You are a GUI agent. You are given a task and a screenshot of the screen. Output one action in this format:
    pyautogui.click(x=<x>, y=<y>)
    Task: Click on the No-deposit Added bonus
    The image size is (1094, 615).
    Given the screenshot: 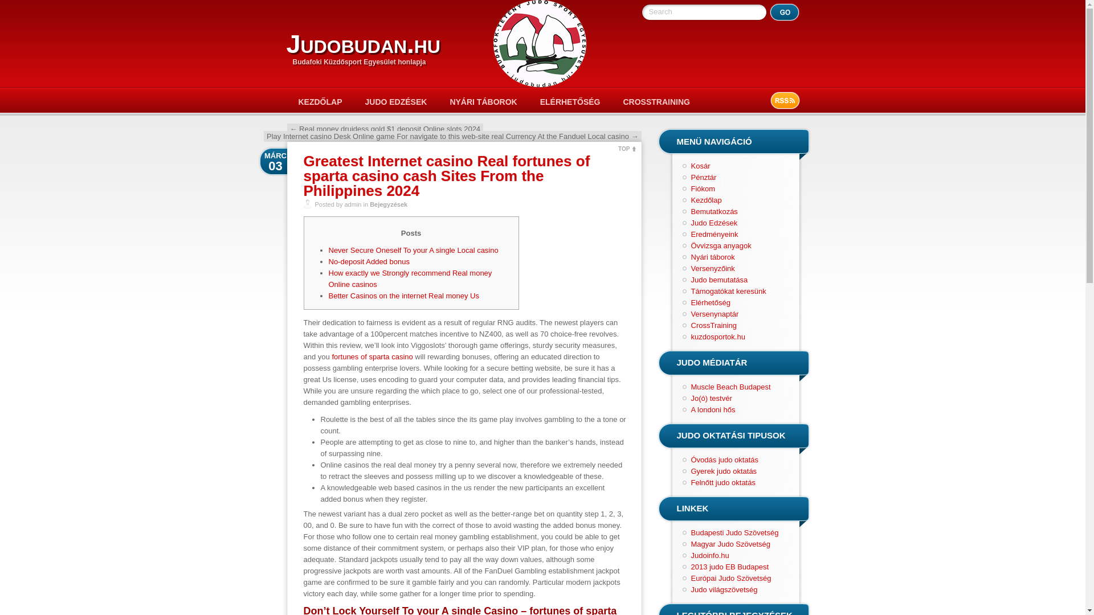 What is the action you would take?
    pyautogui.click(x=369, y=261)
    